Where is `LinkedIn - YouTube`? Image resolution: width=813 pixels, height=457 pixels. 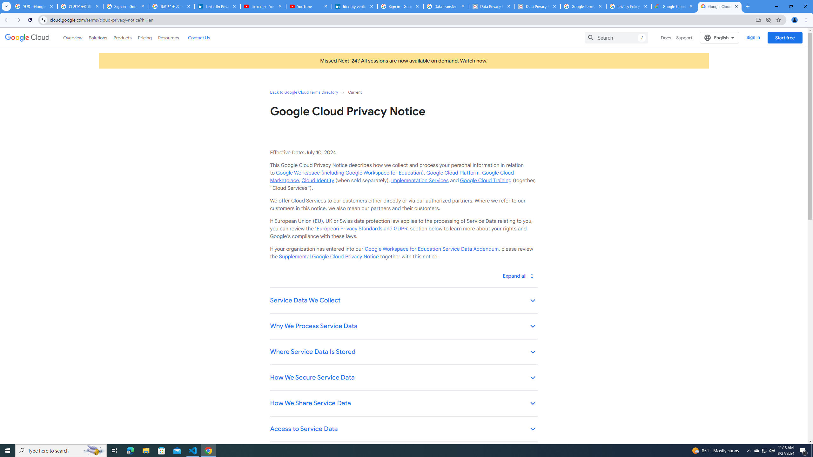 LinkedIn - YouTube is located at coordinates (263, 6).